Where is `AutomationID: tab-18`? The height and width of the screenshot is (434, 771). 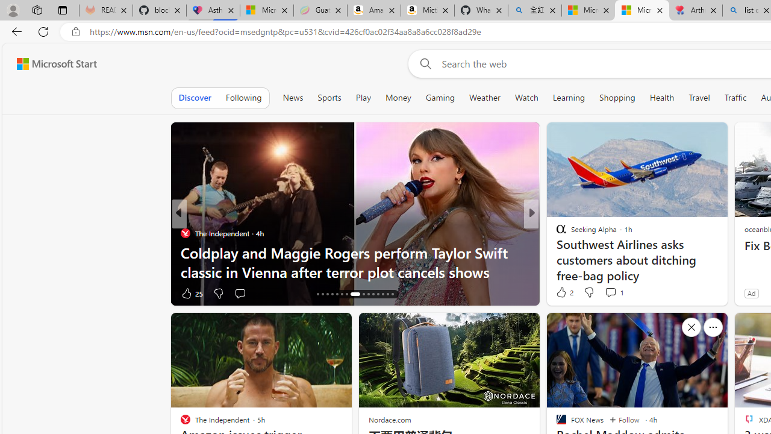 AutomationID: tab-18 is located at coordinates (326, 294).